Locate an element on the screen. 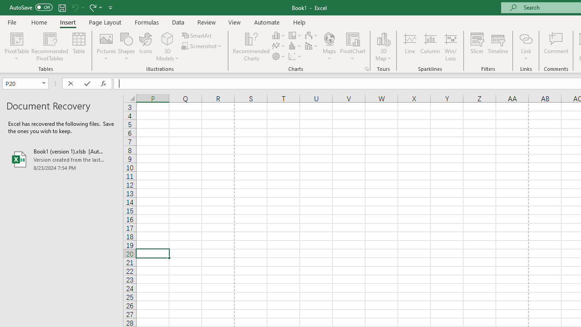 This screenshot has height=327, width=581. SmartArt... is located at coordinates (197, 35).